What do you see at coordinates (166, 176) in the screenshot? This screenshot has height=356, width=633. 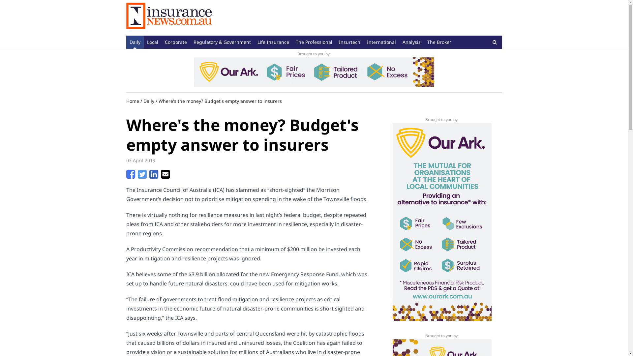 I see `Share via Email` at bounding box center [166, 176].